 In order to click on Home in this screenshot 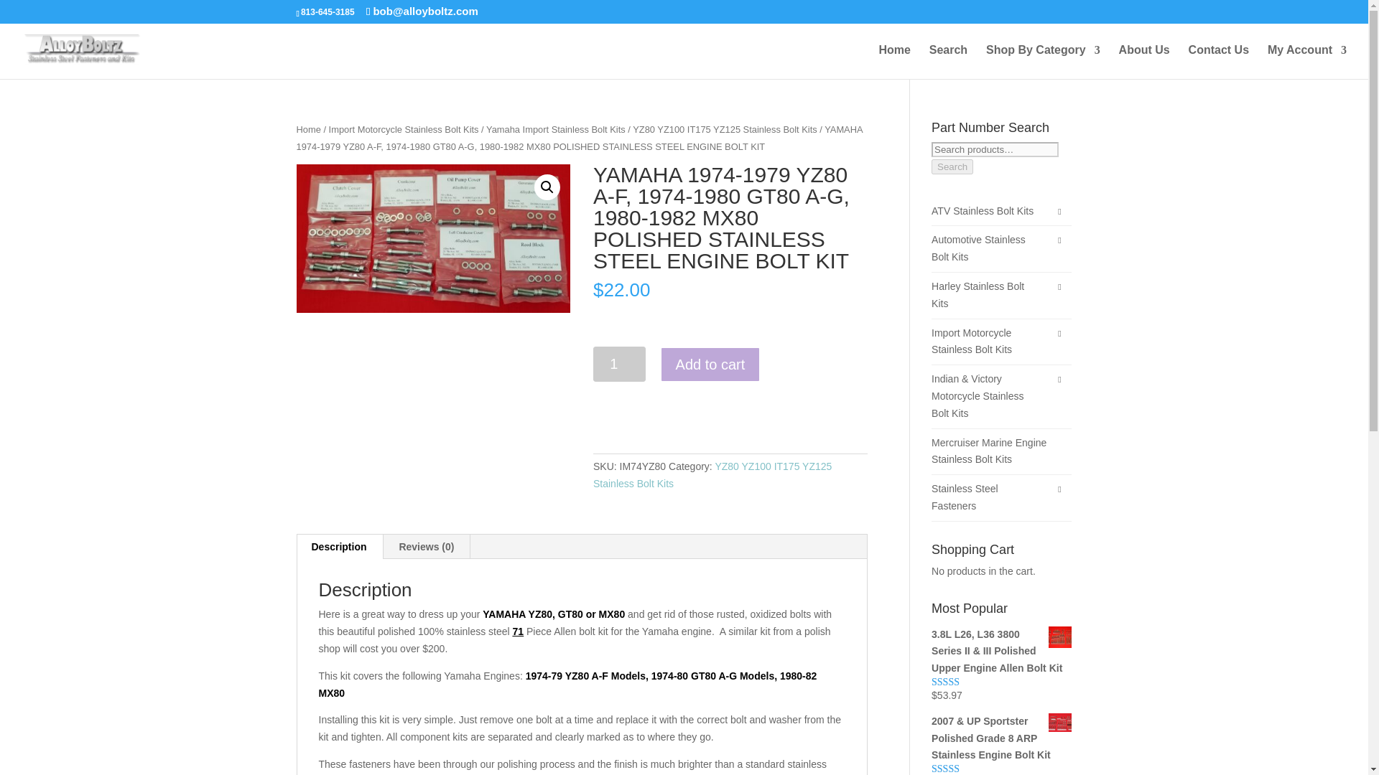, I will do `click(894, 62)`.